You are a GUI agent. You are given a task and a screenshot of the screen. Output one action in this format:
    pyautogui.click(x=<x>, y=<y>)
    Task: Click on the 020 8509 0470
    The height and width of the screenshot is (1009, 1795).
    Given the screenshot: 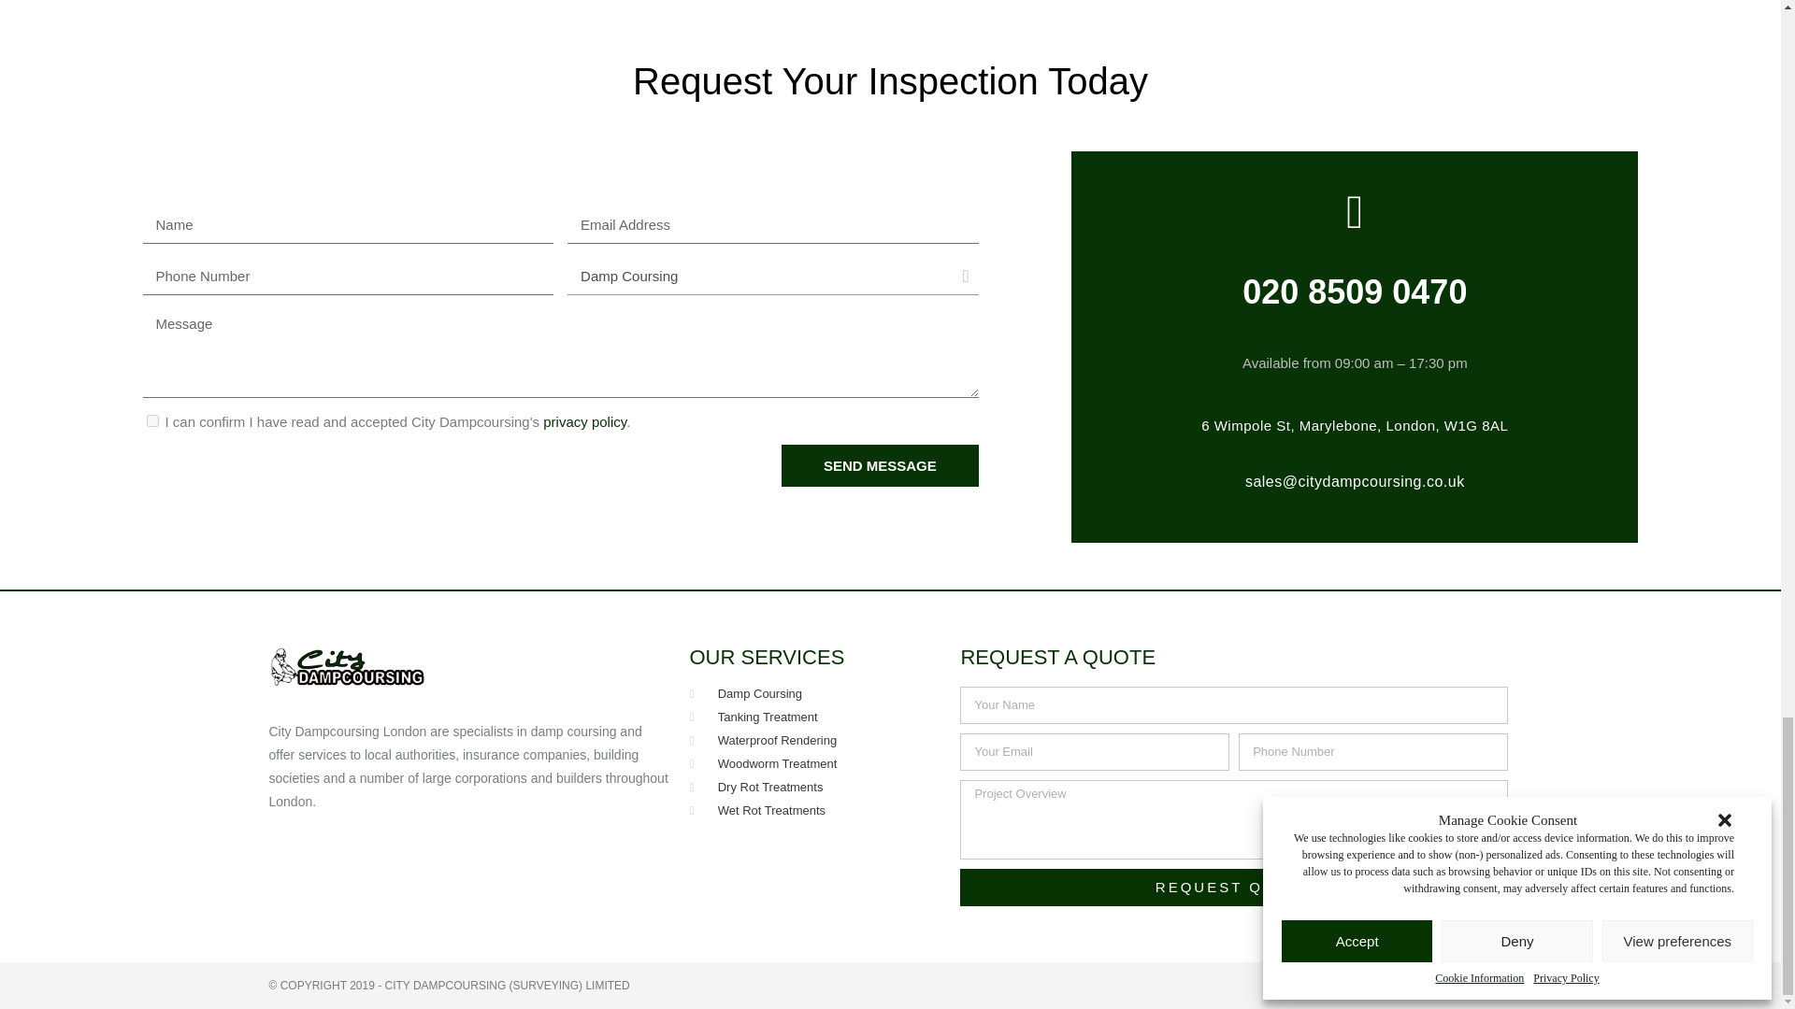 What is the action you would take?
    pyautogui.click(x=1354, y=291)
    